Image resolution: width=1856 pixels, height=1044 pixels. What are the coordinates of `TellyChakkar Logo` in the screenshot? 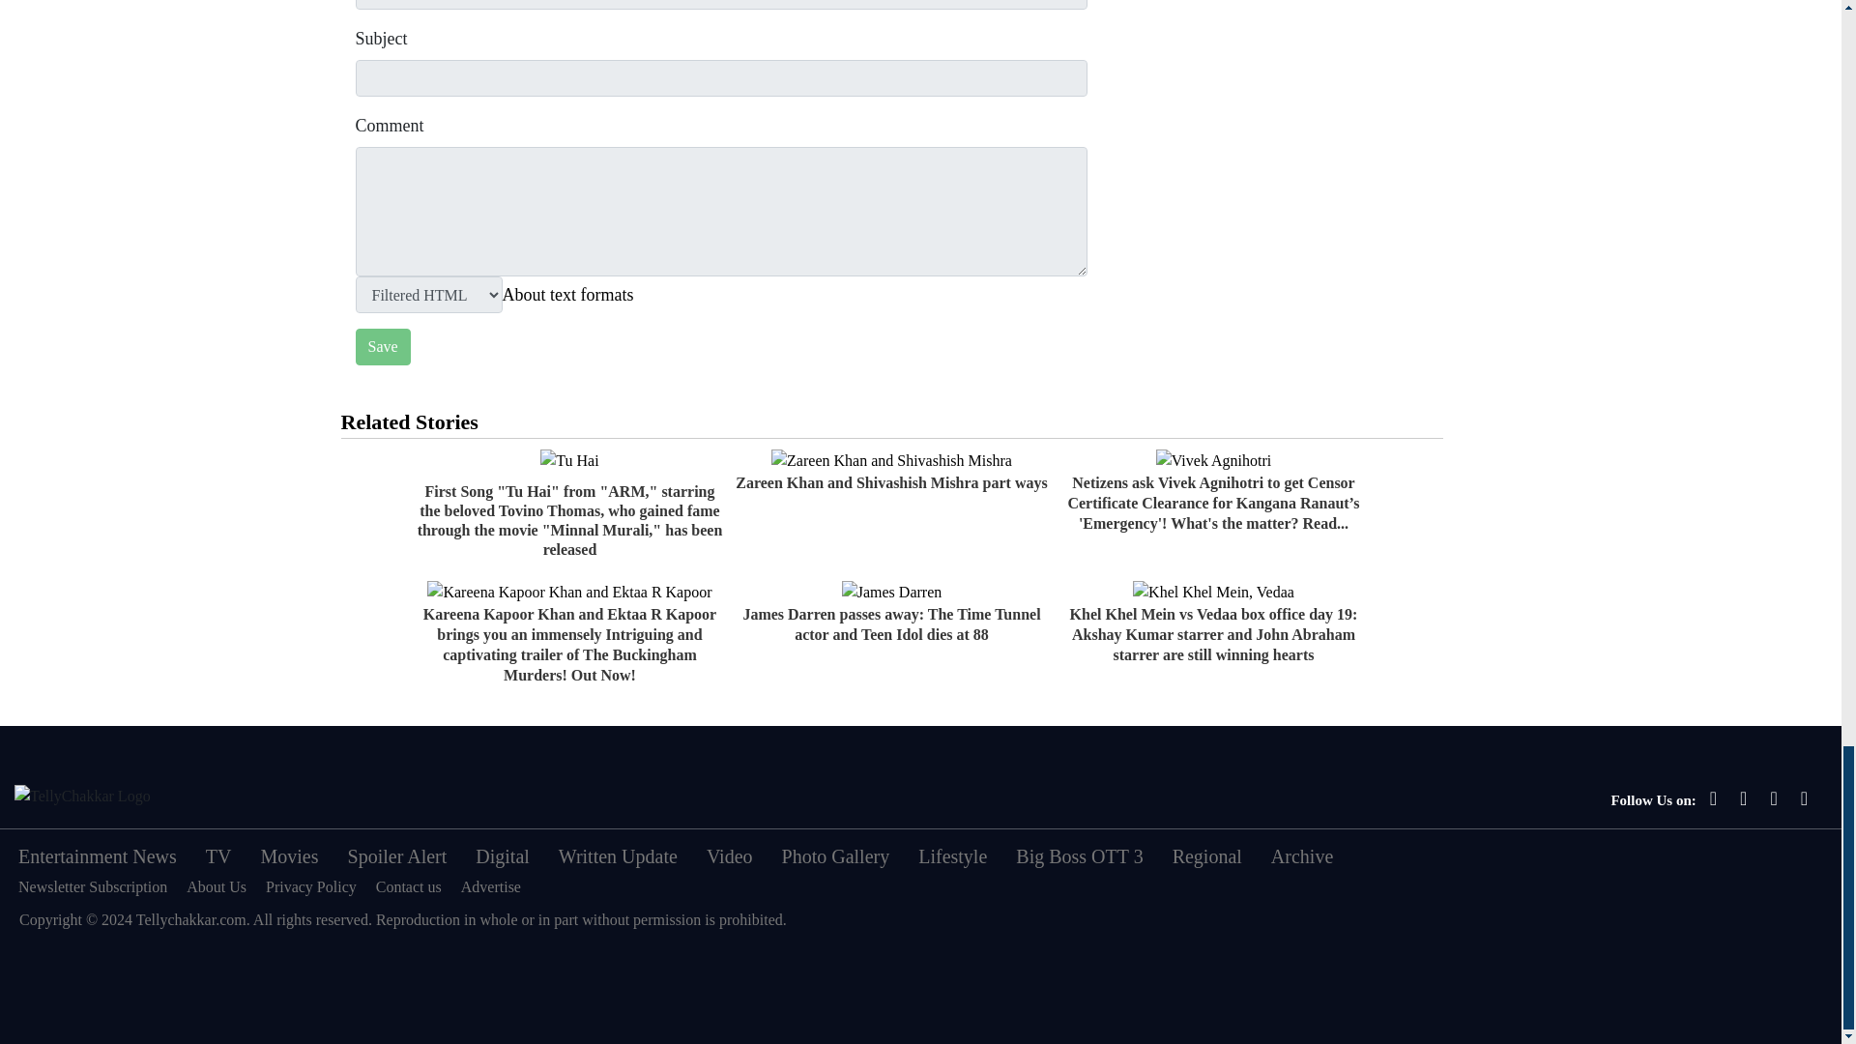 It's located at (82, 797).